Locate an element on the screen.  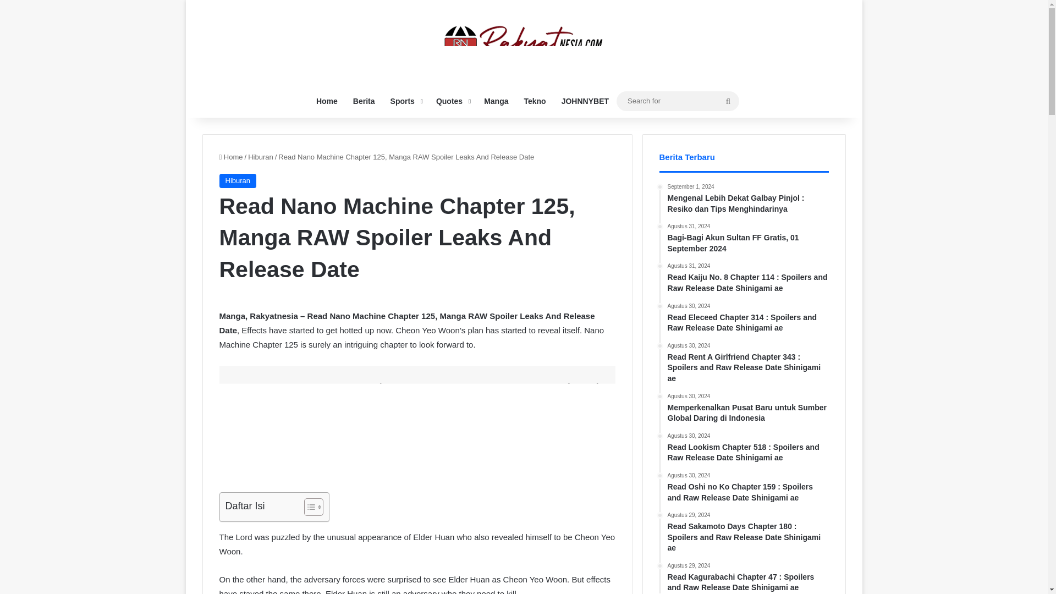
Home is located at coordinates (230, 156).